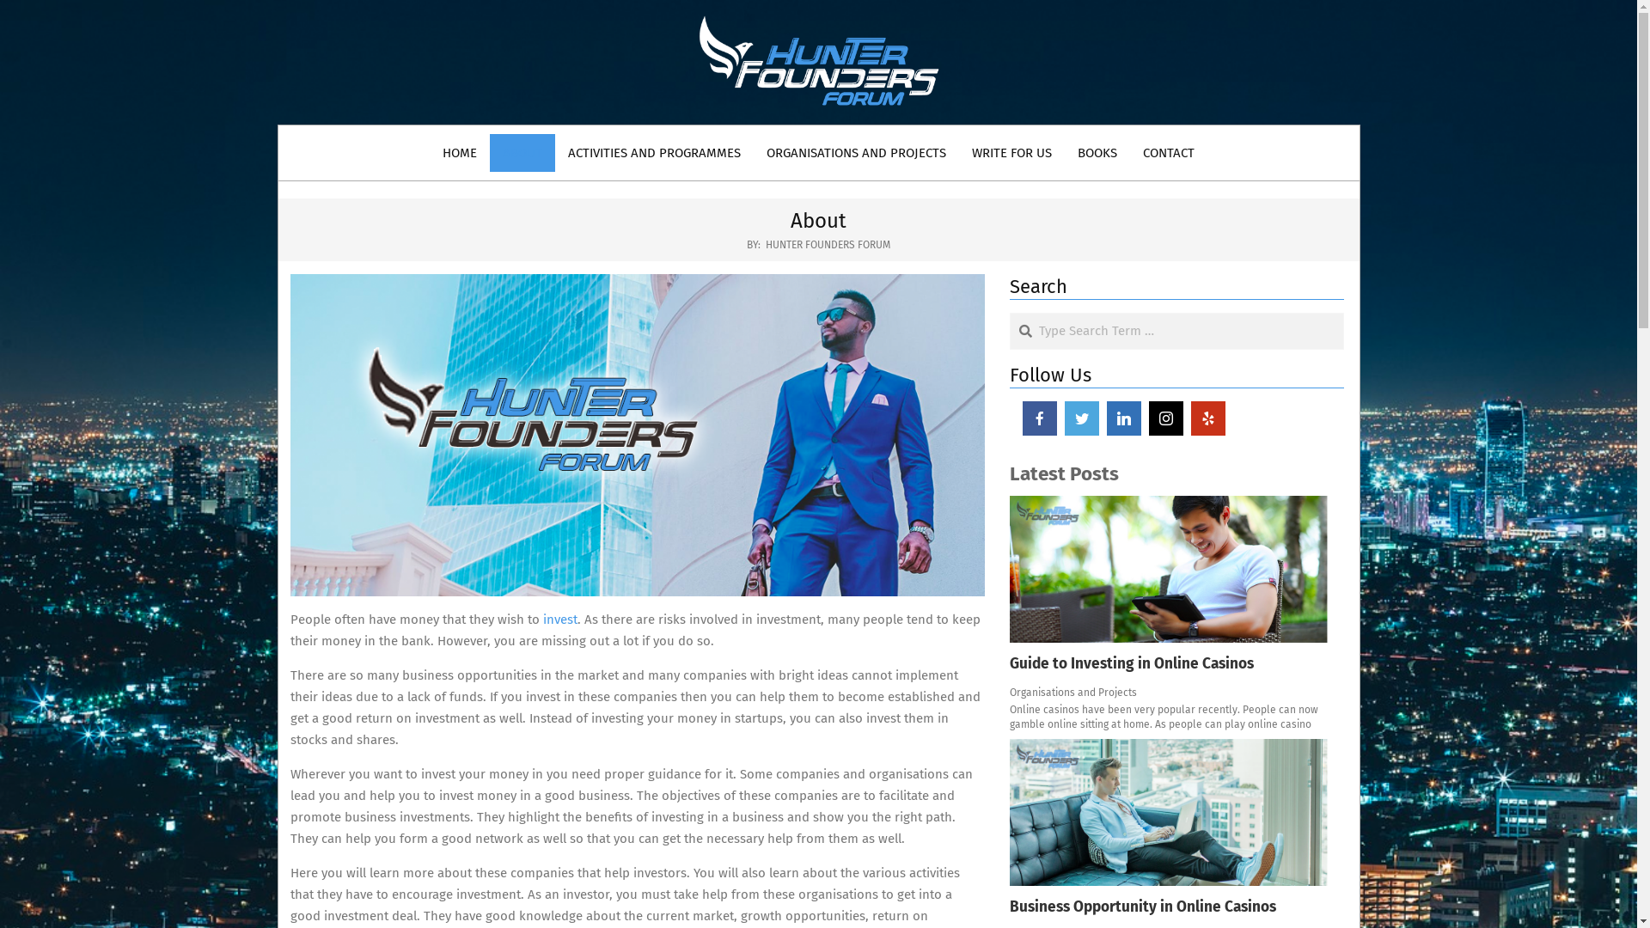  I want to click on ABOUT, so click(522, 153).